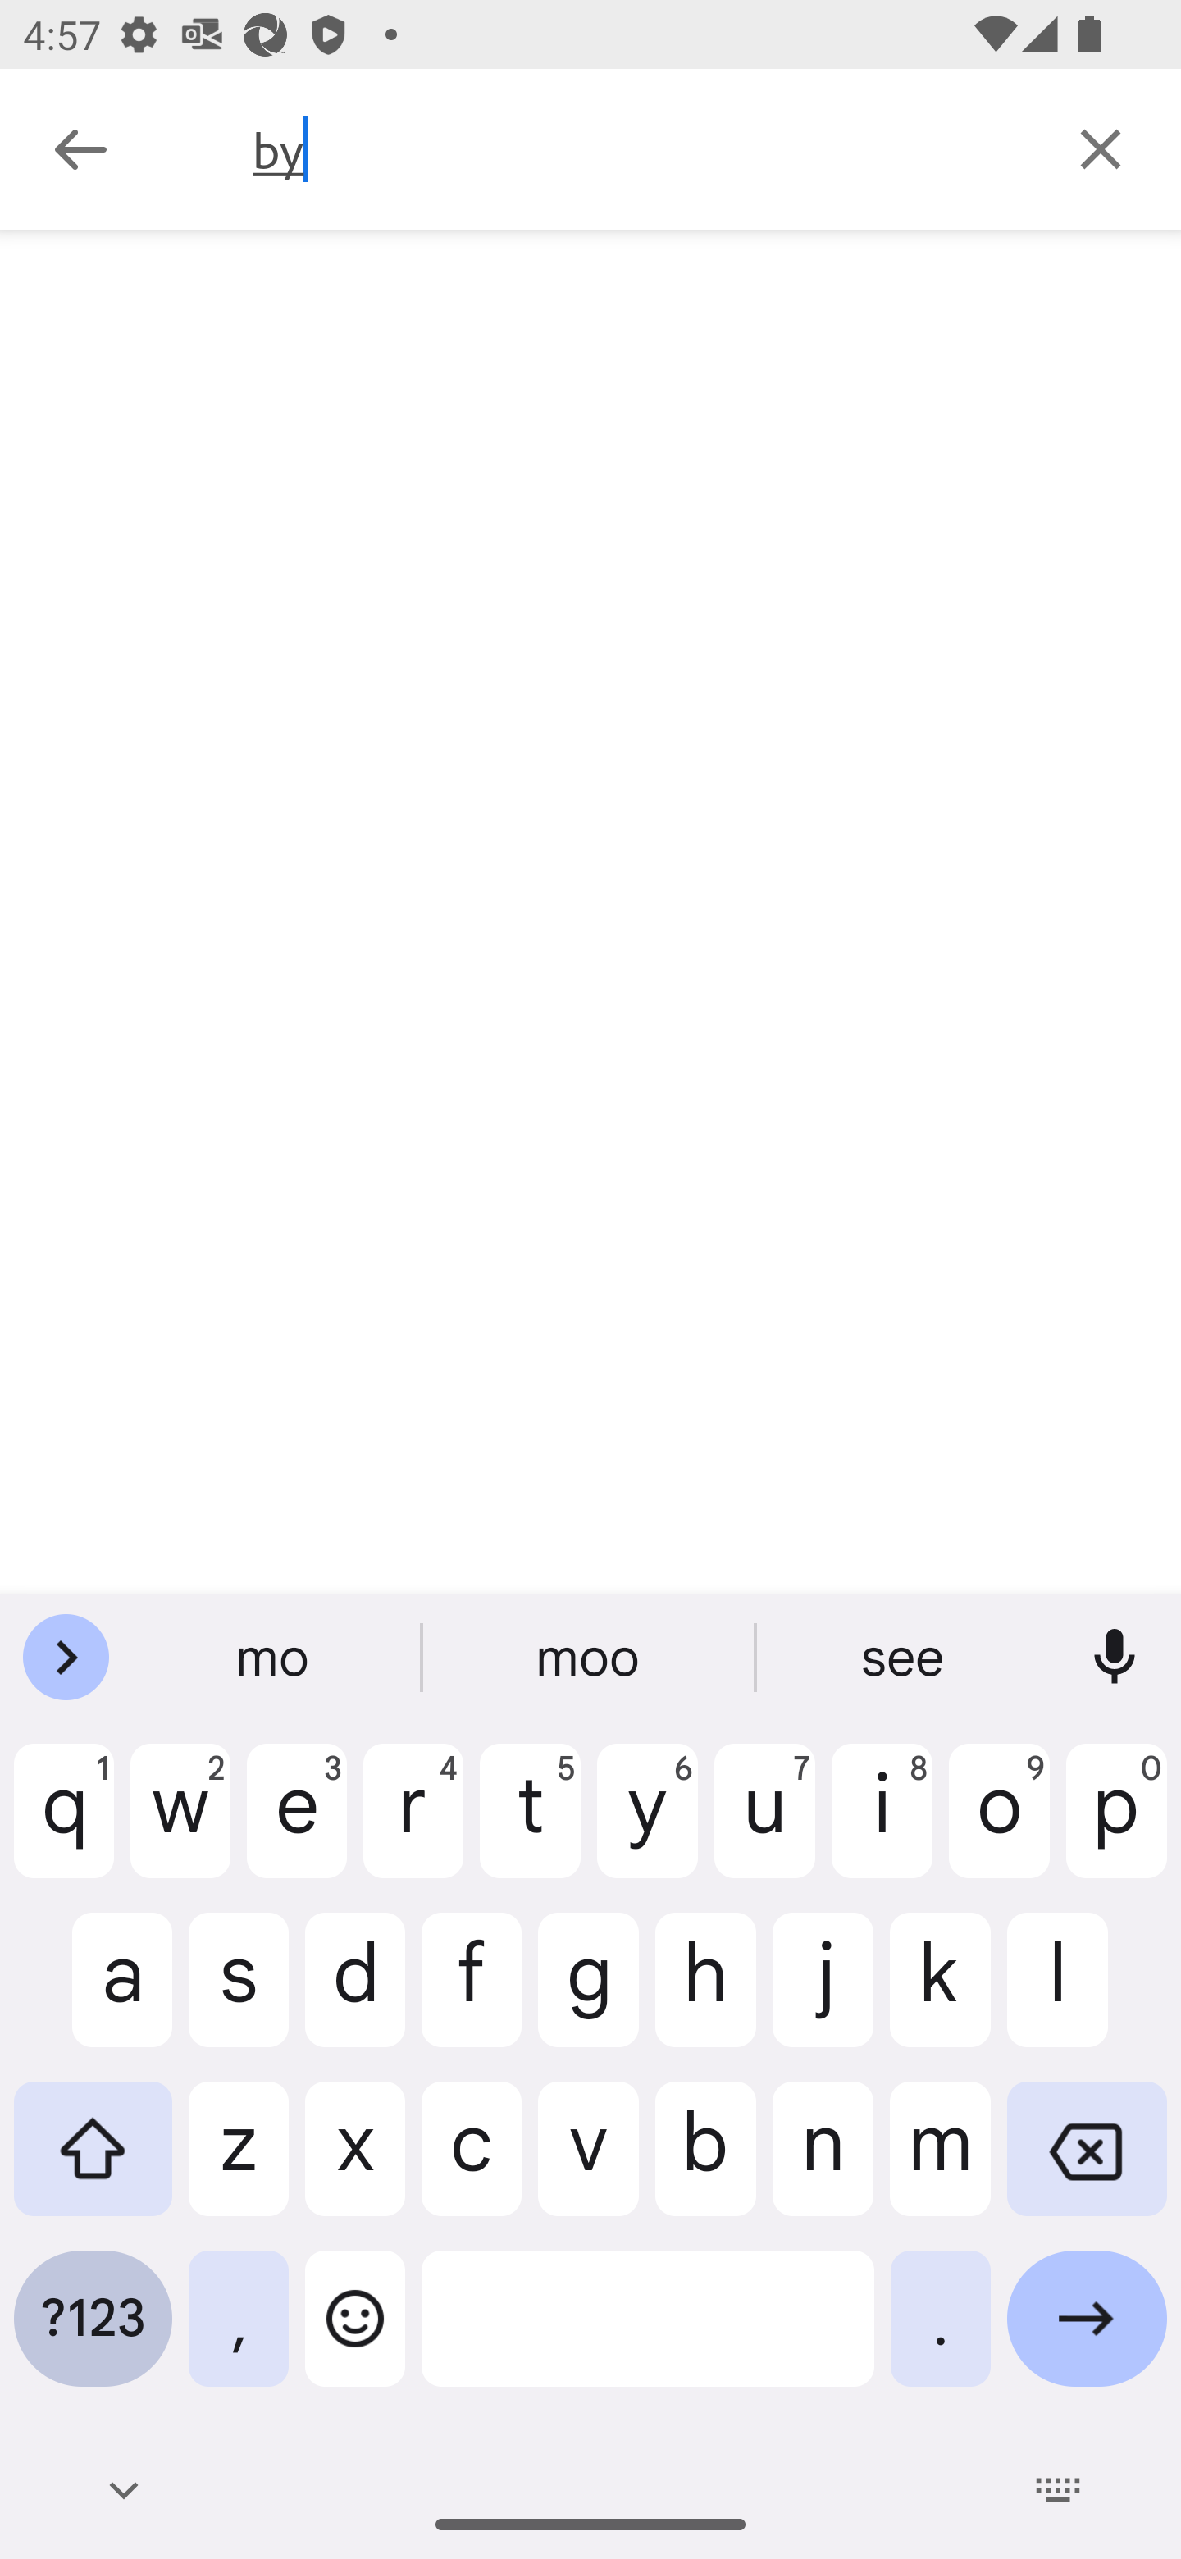 This screenshot has height=2559, width=1181. Describe the element at coordinates (80, 149) in the screenshot. I see `Navigate up` at that location.